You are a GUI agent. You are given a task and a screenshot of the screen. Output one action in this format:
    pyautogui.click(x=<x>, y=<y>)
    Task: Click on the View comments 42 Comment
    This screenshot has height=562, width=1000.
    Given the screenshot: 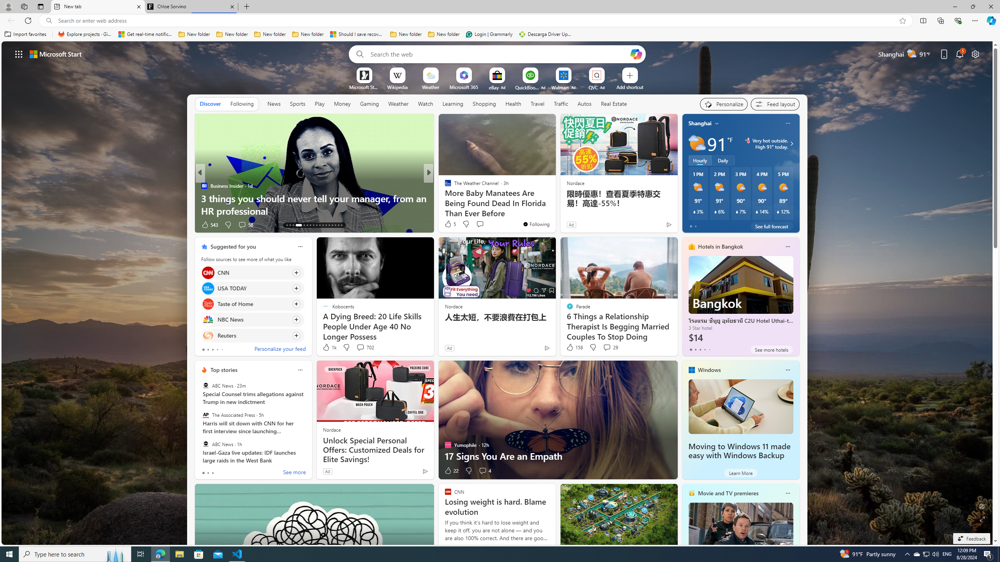 What is the action you would take?
    pyautogui.click(x=5, y=224)
    